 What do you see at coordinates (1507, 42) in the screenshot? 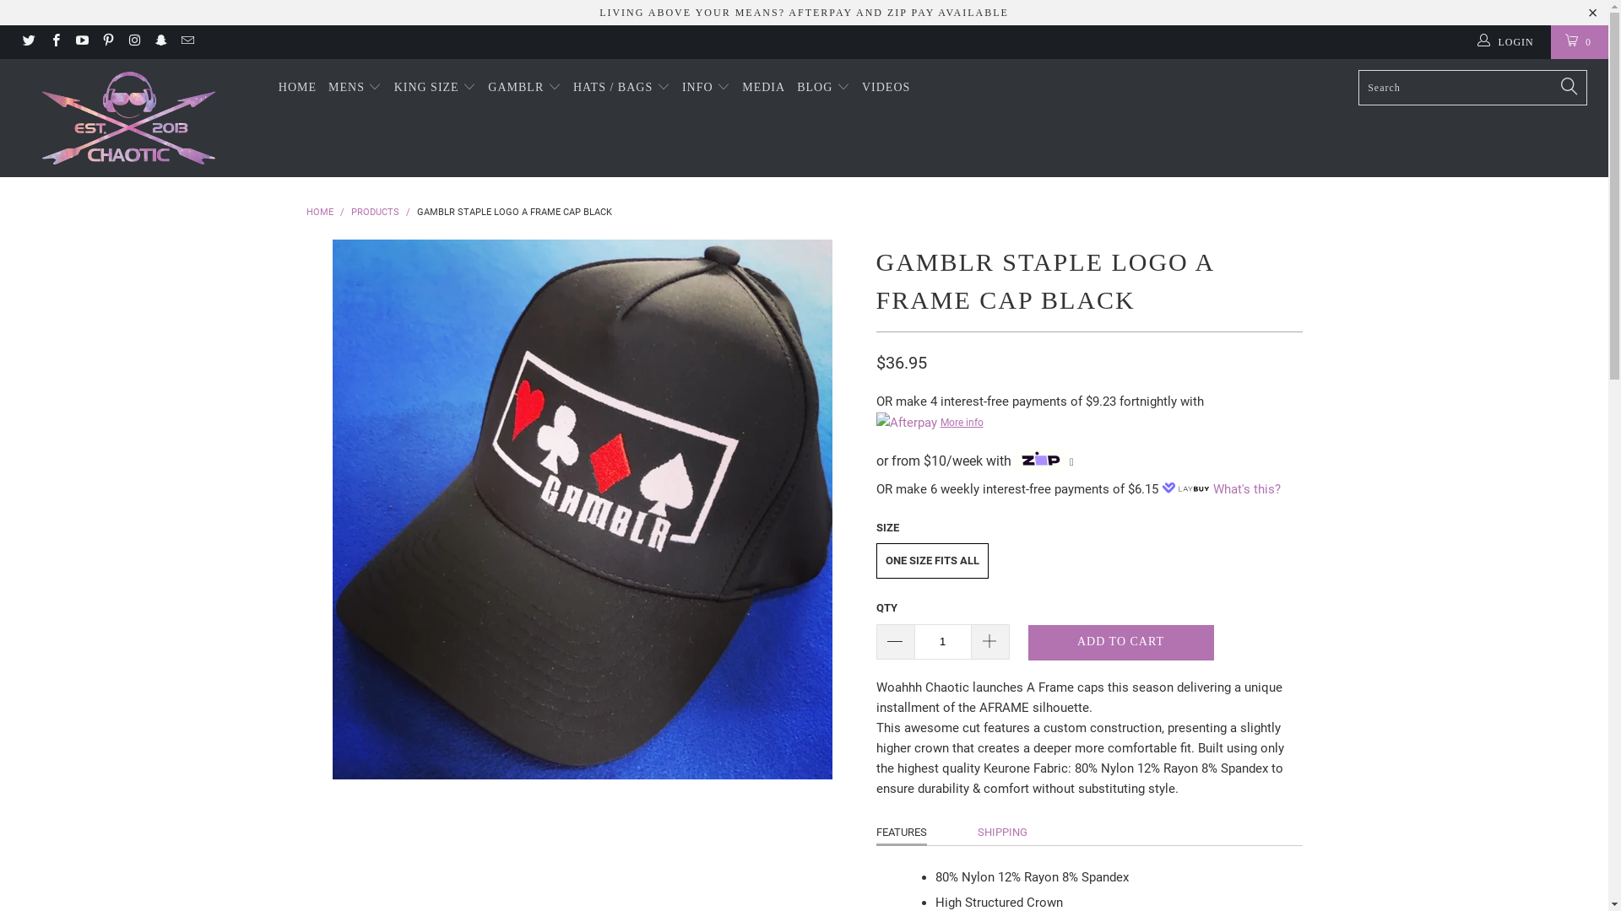
I see `LOGIN` at bounding box center [1507, 42].